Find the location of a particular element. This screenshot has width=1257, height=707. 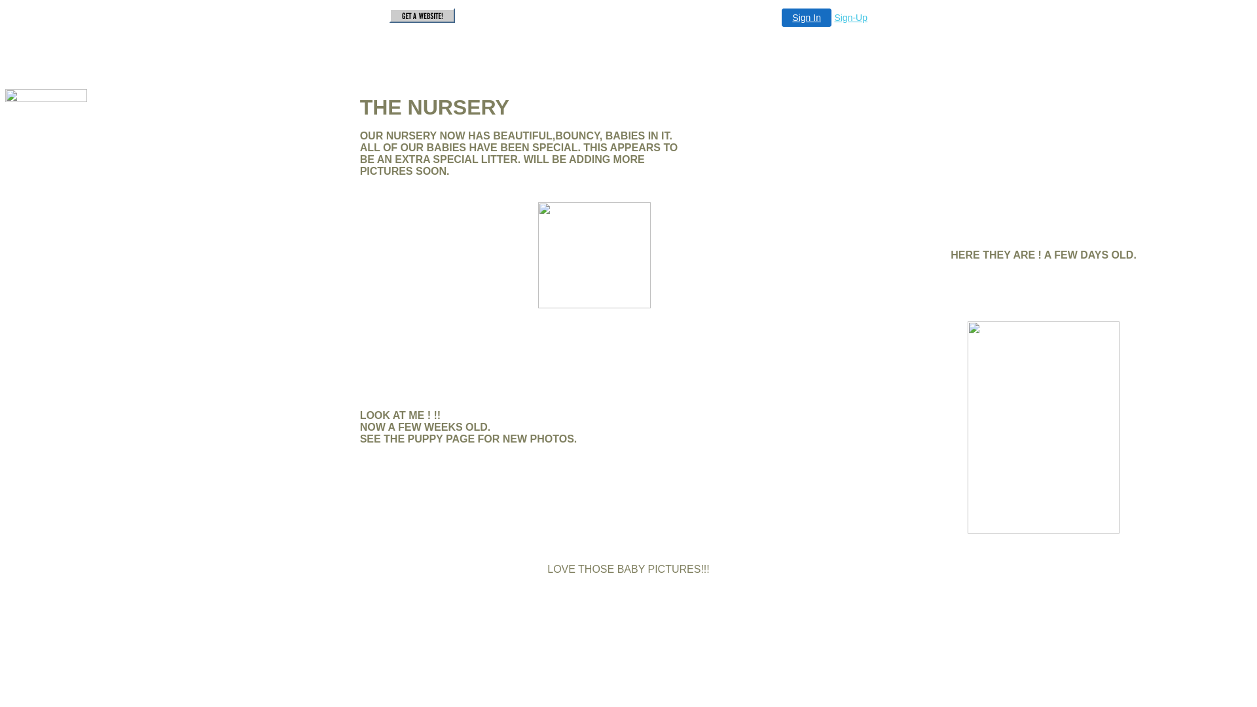

More Puppy Photos is located at coordinates (54, 374).